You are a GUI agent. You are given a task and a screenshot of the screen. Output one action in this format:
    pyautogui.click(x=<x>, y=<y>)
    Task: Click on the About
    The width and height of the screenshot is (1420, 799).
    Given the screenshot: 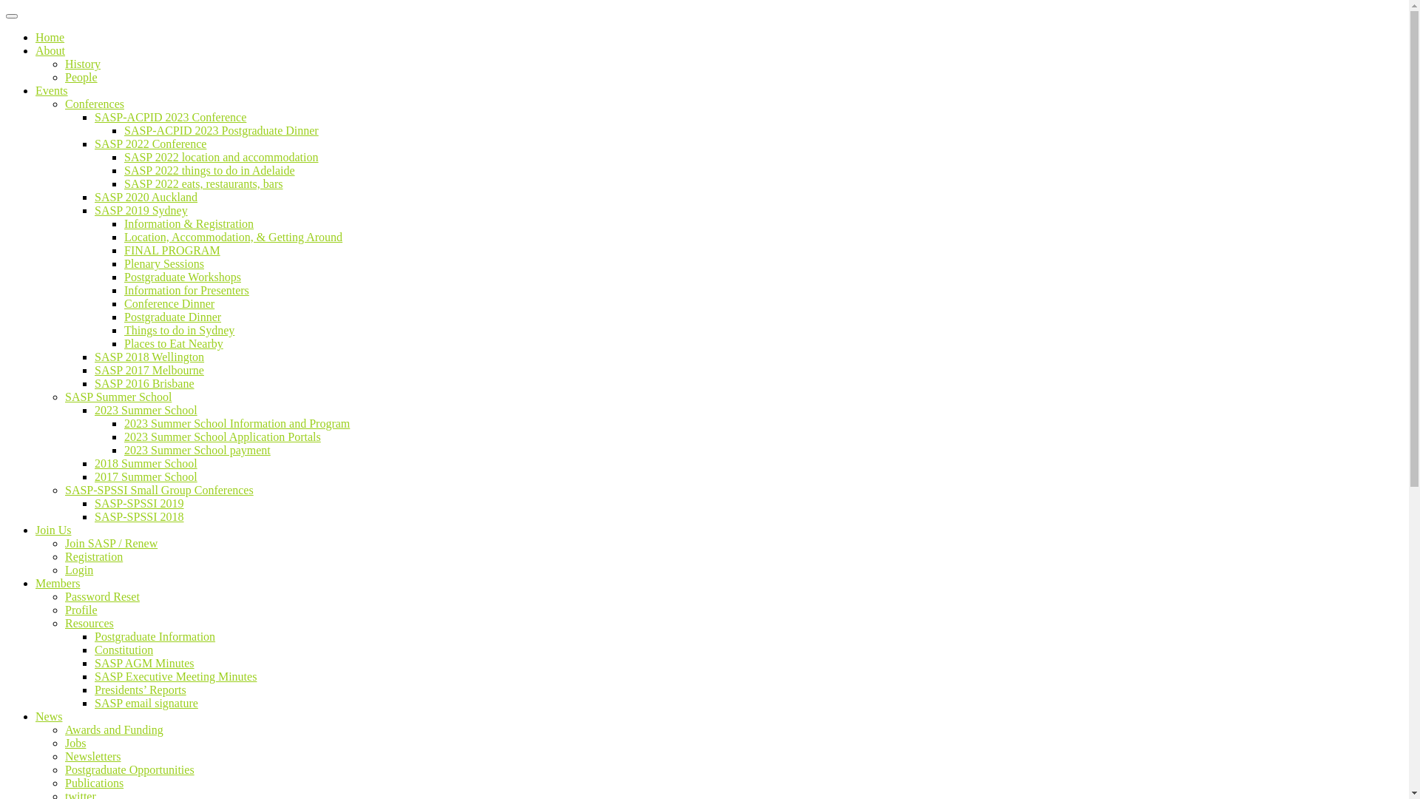 What is the action you would take?
    pyautogui.click(x=50, y=50)
    